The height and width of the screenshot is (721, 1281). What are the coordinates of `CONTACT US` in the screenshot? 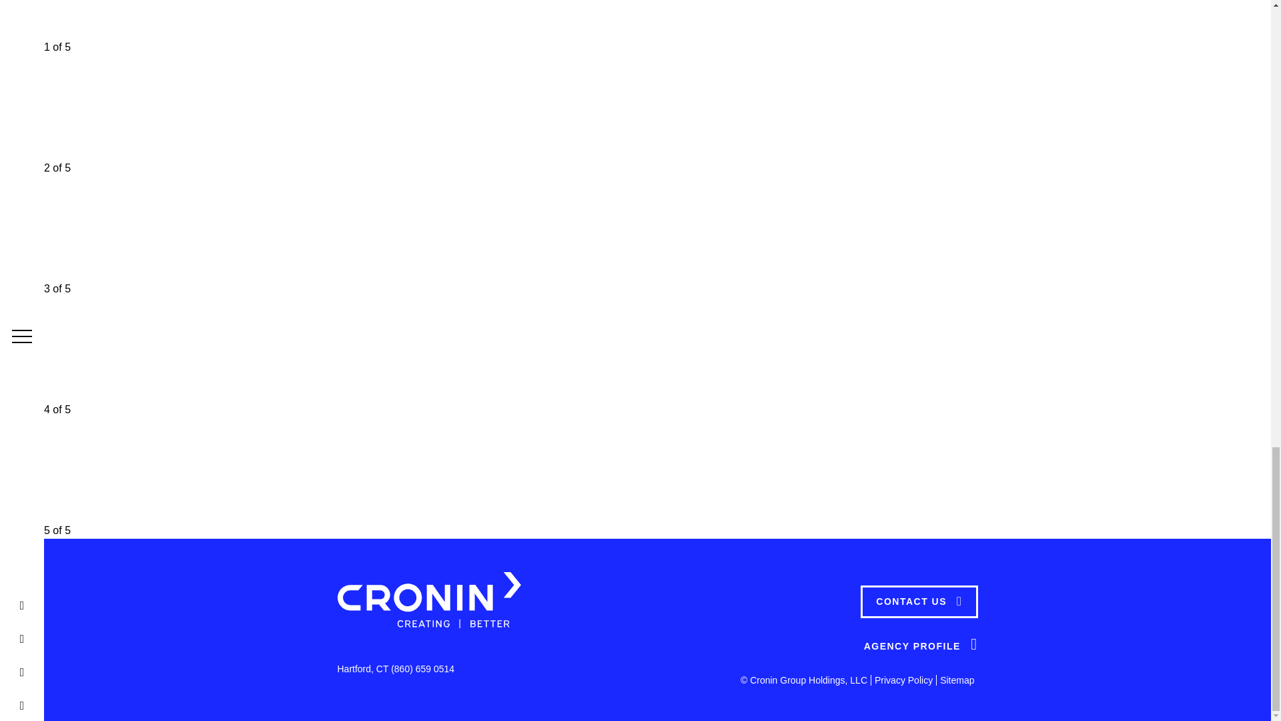 It's located at (919, 601).